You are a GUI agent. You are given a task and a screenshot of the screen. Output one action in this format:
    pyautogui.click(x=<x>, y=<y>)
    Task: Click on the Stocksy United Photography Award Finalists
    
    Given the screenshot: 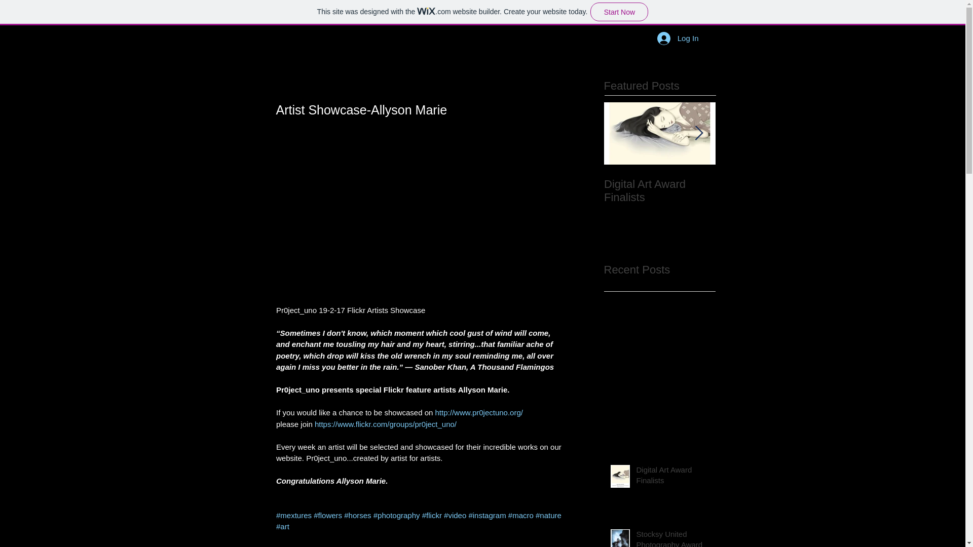 What is the action you would take?
    pyautogui.click(x=771, y=198)
    